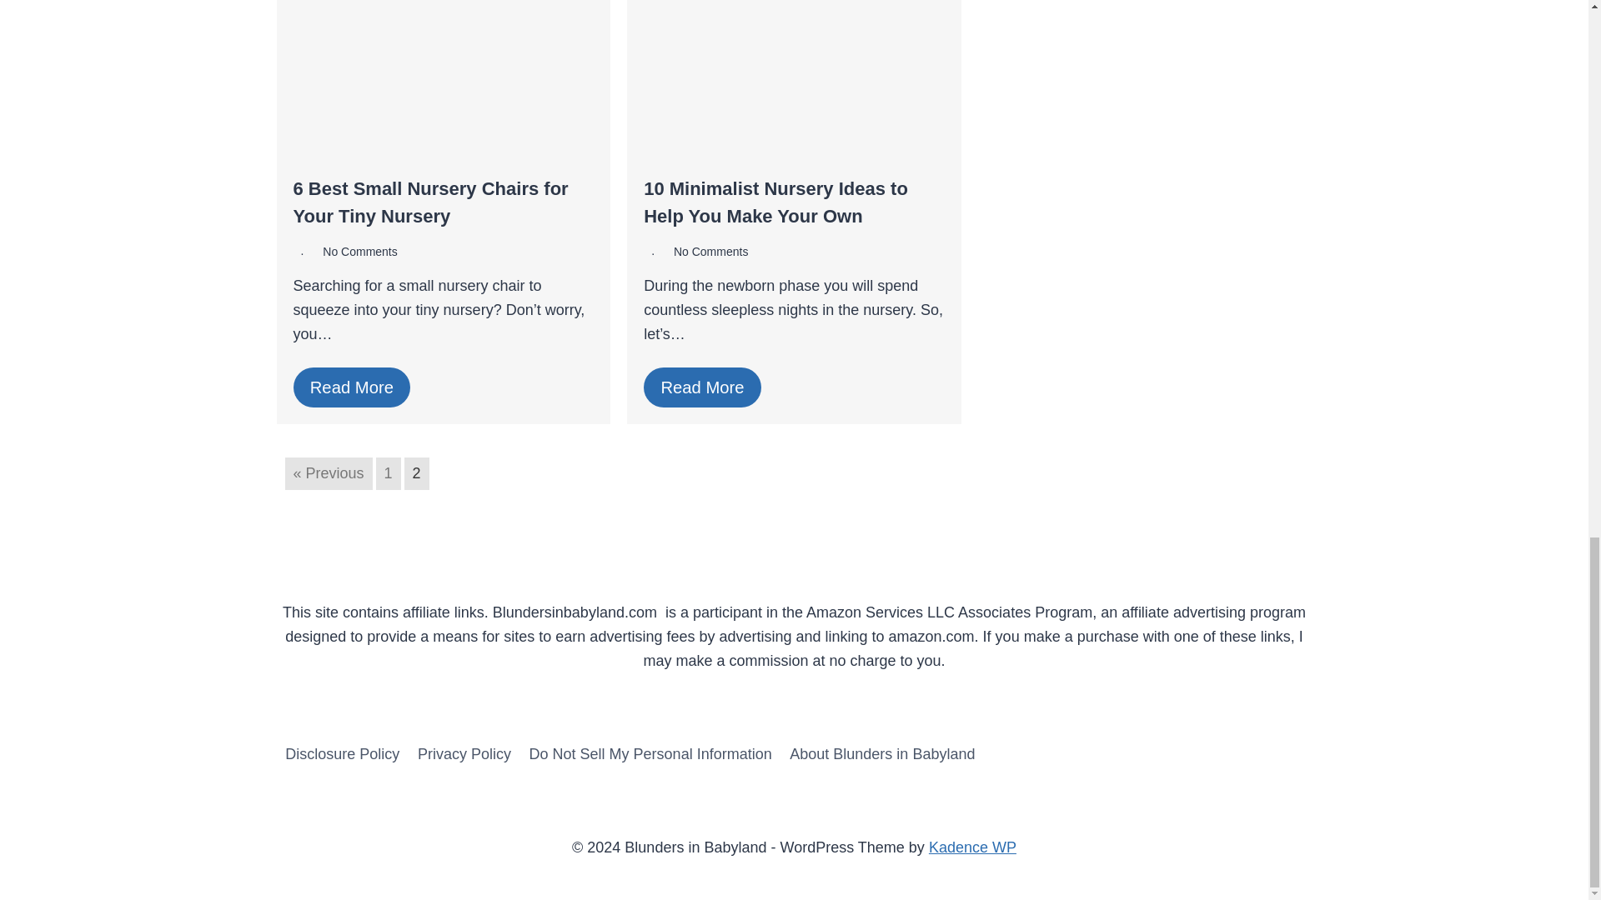 This screenshot has height=900, width=1601. I want to click on 1, so click(389, 473).